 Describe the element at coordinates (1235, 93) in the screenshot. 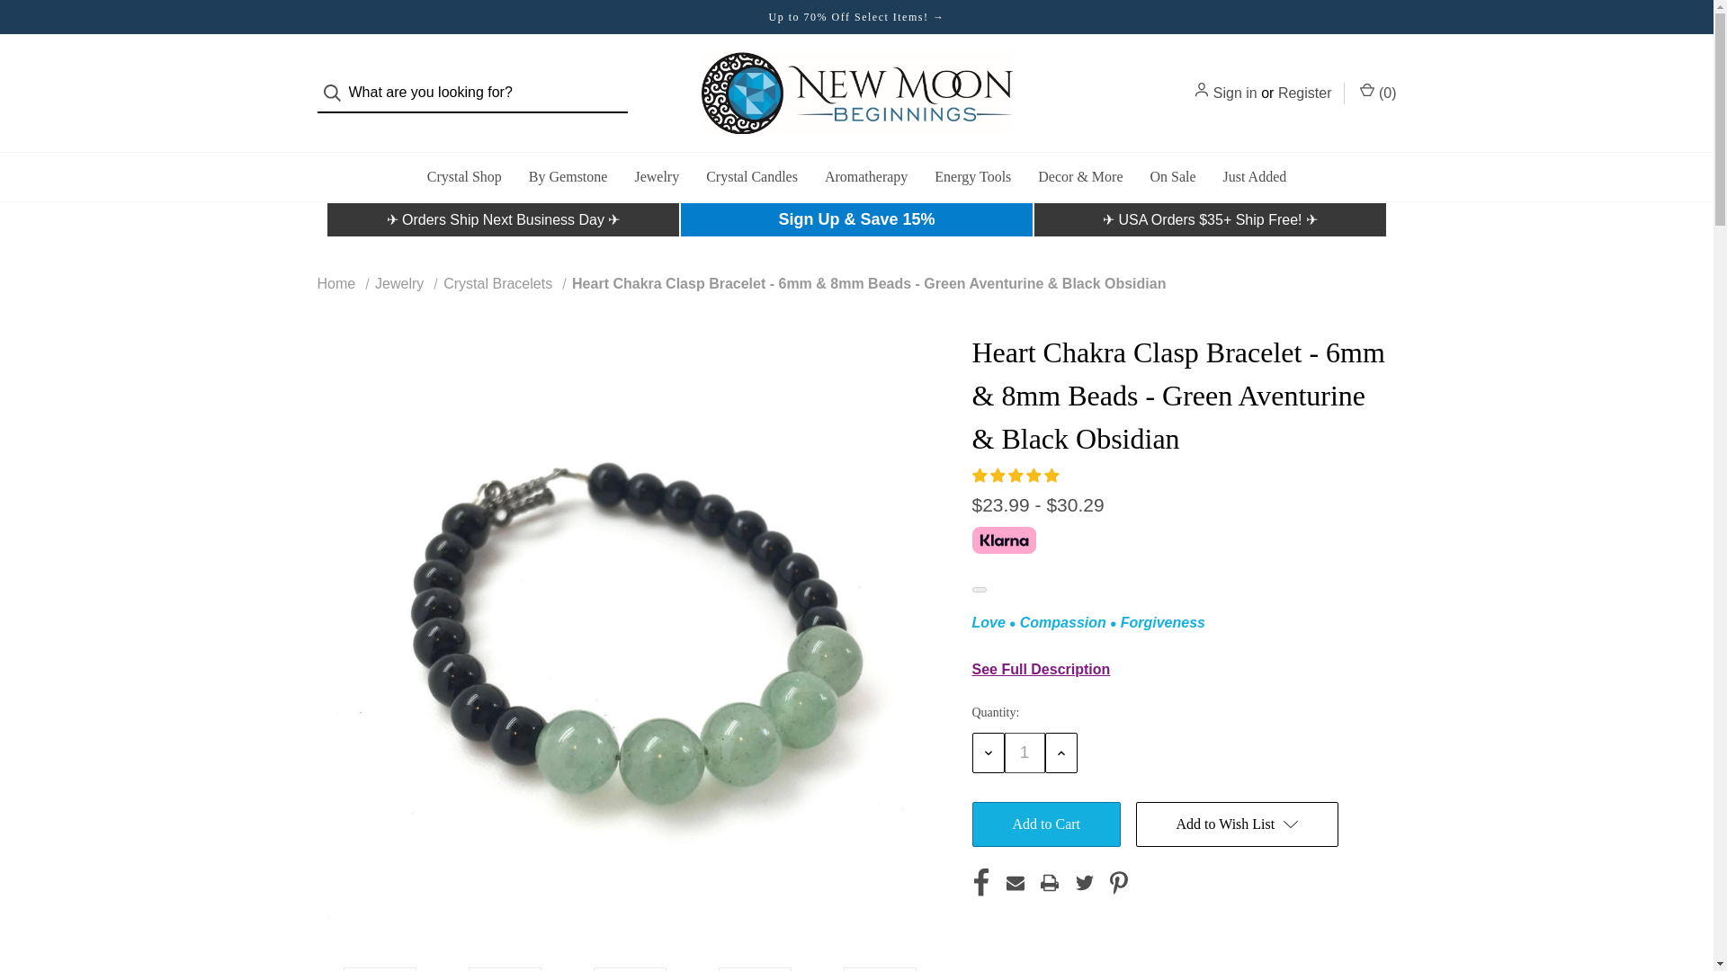

I see `Sign in` at that location.